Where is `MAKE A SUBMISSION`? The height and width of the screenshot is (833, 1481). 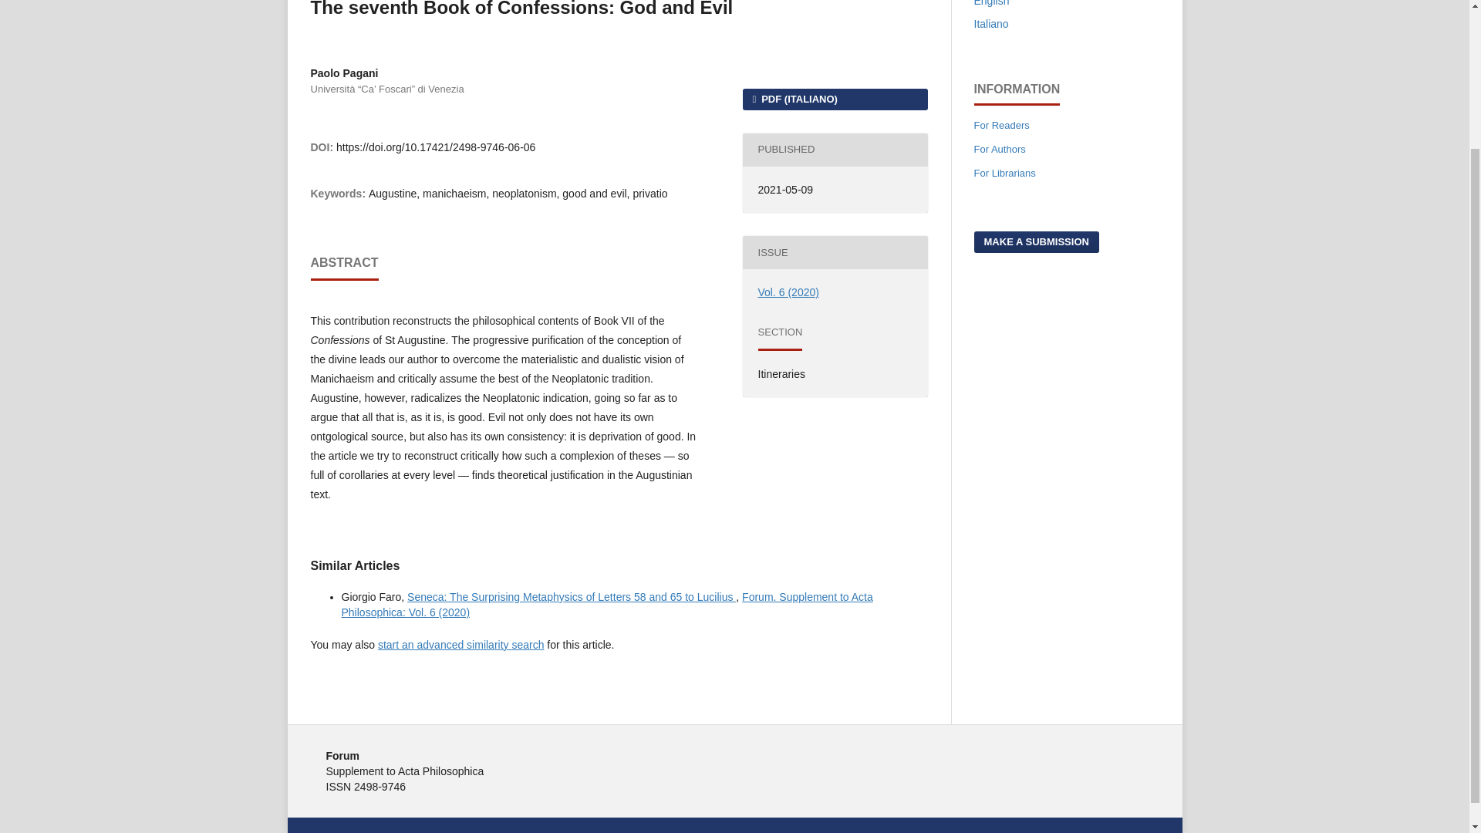 MAKE A SUBMISSION is located at coordinates (1035, 242).